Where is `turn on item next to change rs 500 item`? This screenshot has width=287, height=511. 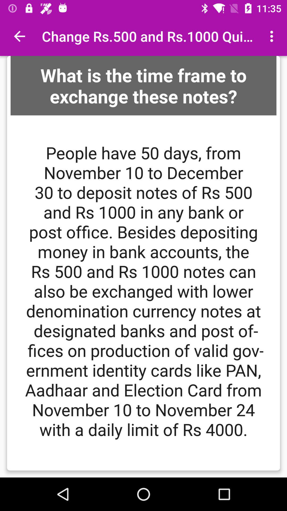 turn on item next to change rs 500 item is located at coordinates (273, 36).